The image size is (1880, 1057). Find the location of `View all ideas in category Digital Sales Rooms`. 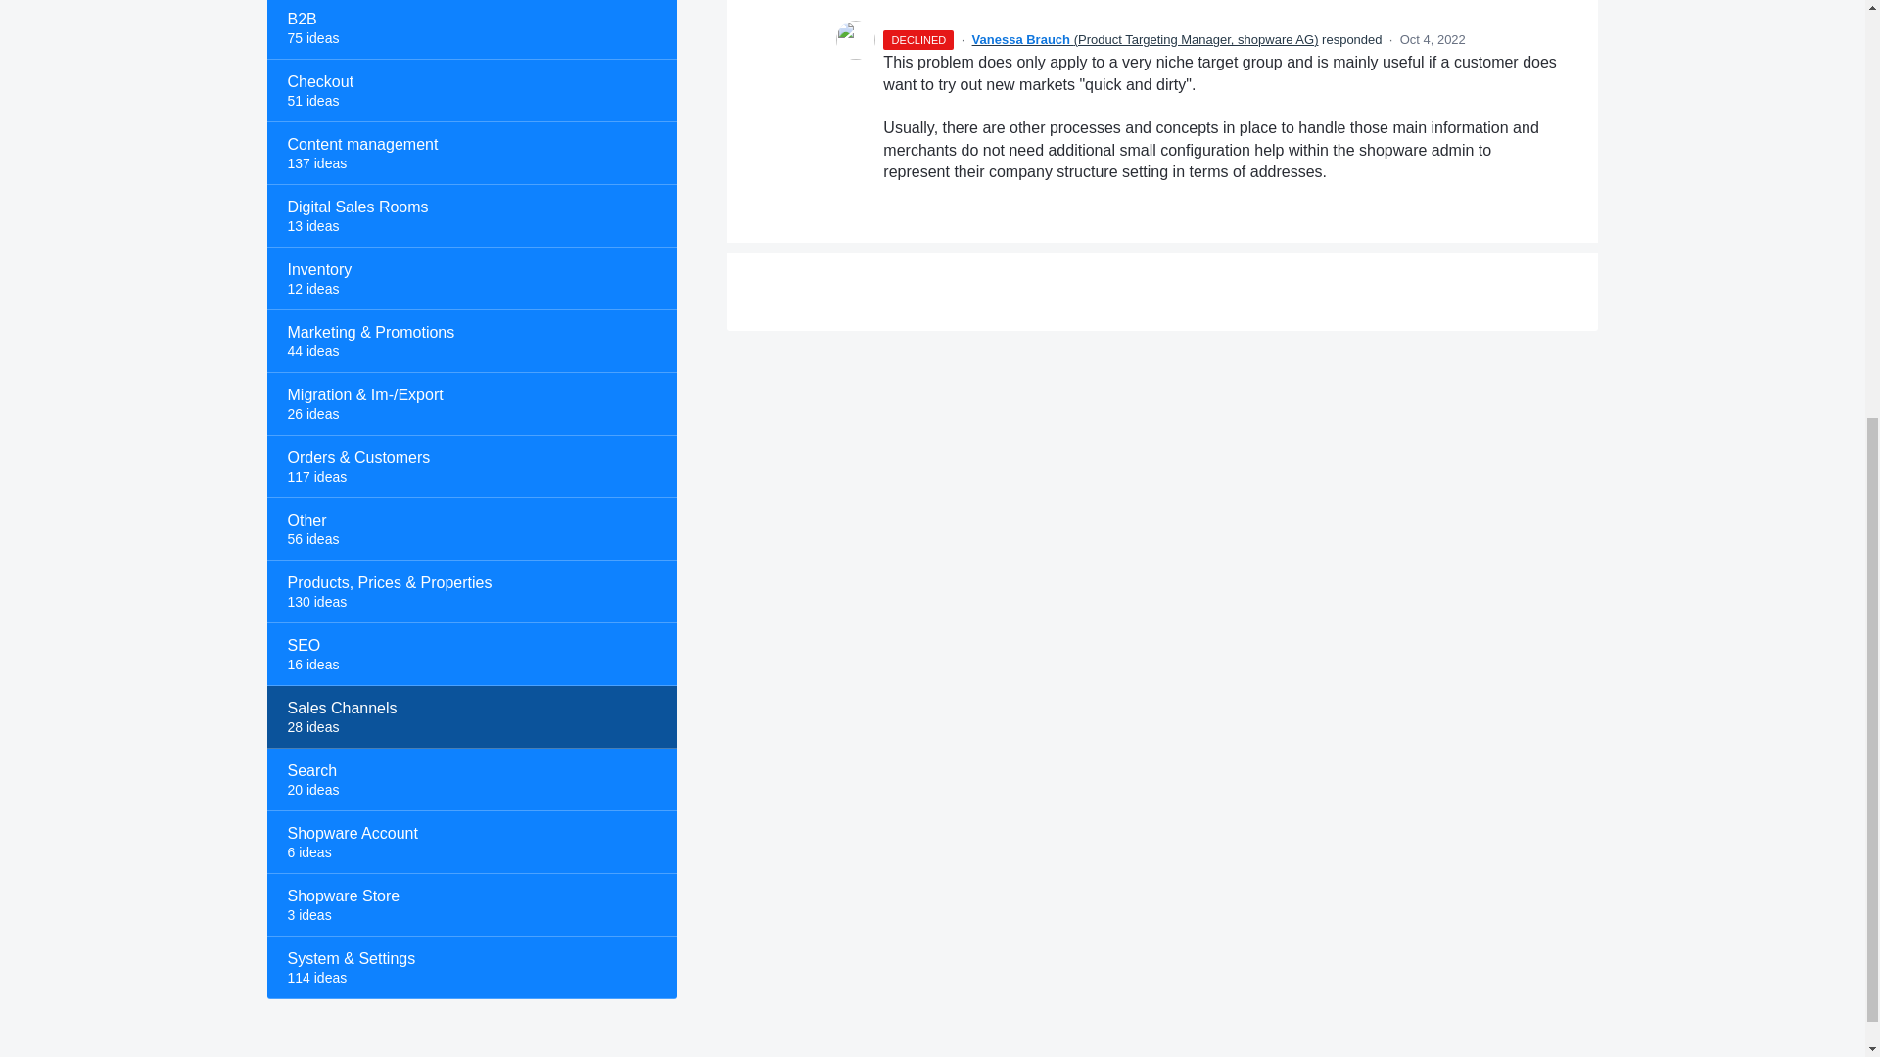

View all ideas in category Digital Sales Rooms is located at coordinates (470, 215).